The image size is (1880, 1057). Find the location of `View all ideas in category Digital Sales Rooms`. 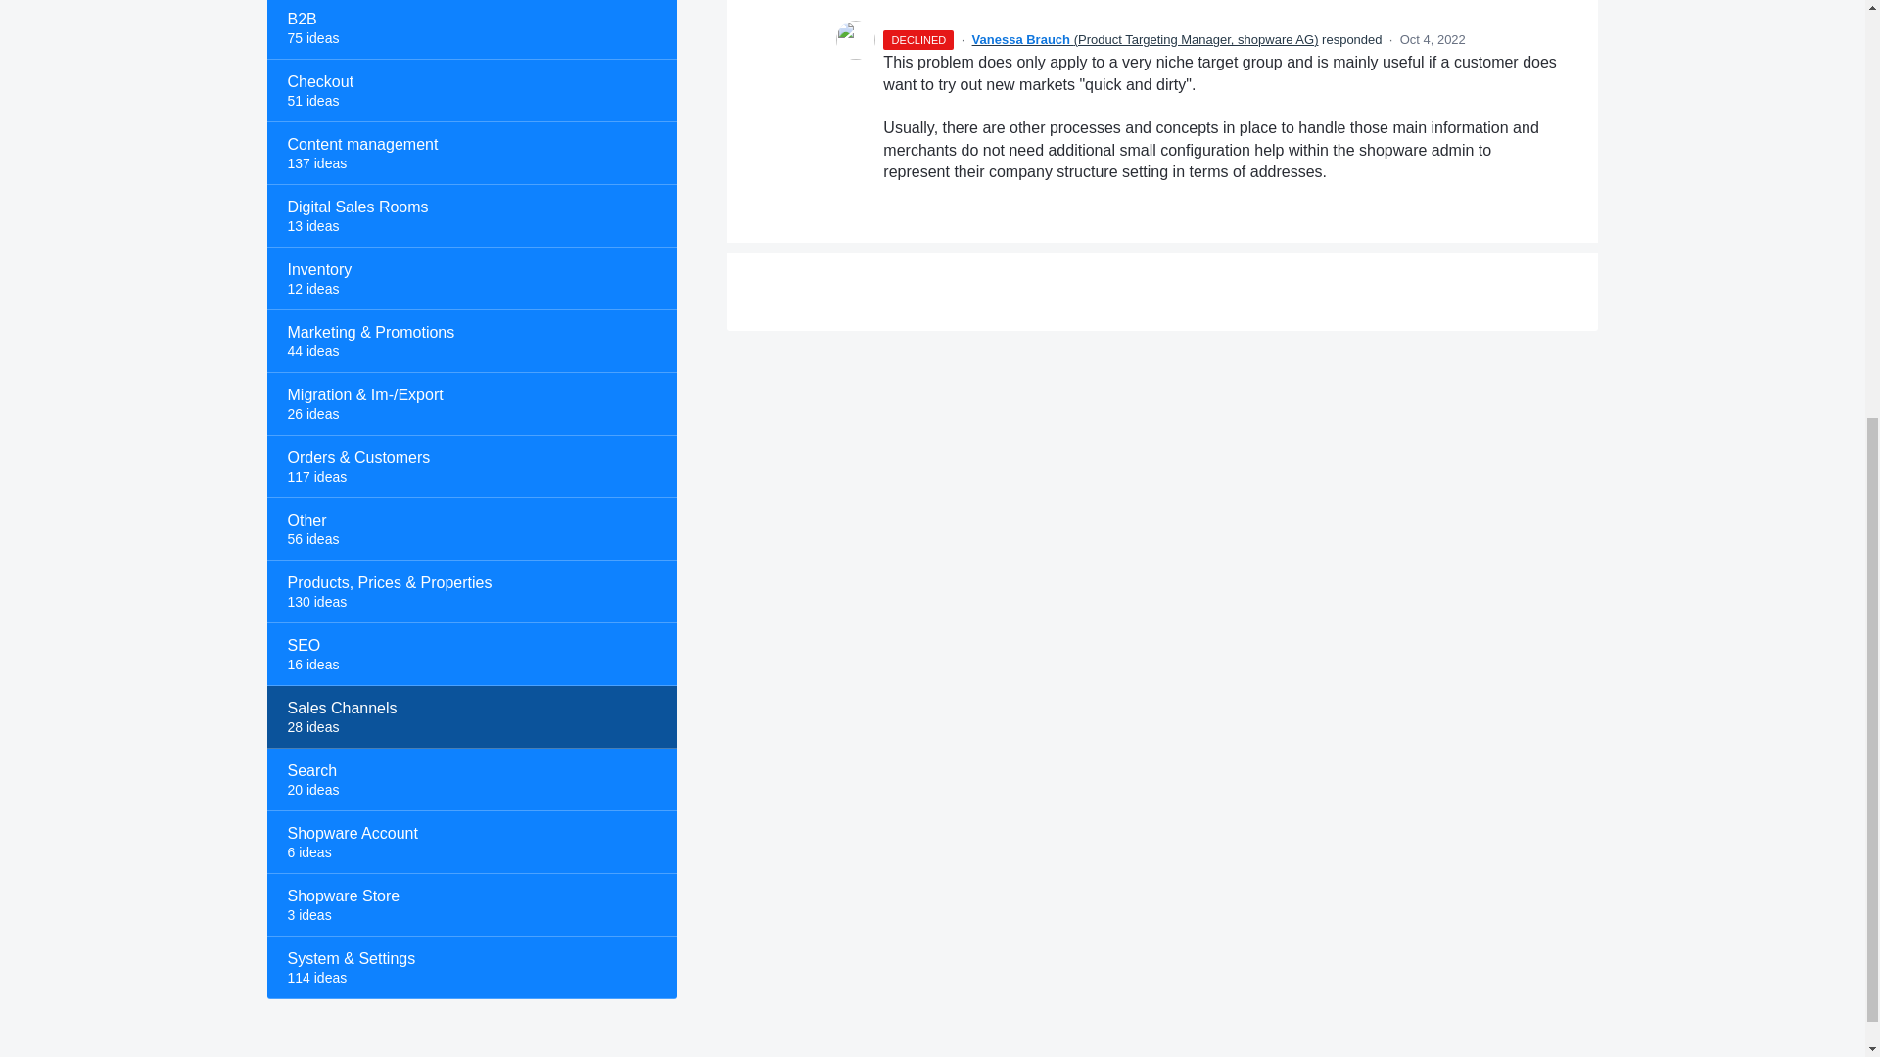

View all ideas in category Digital Sales Rooms is located at coordinates (470, 215).